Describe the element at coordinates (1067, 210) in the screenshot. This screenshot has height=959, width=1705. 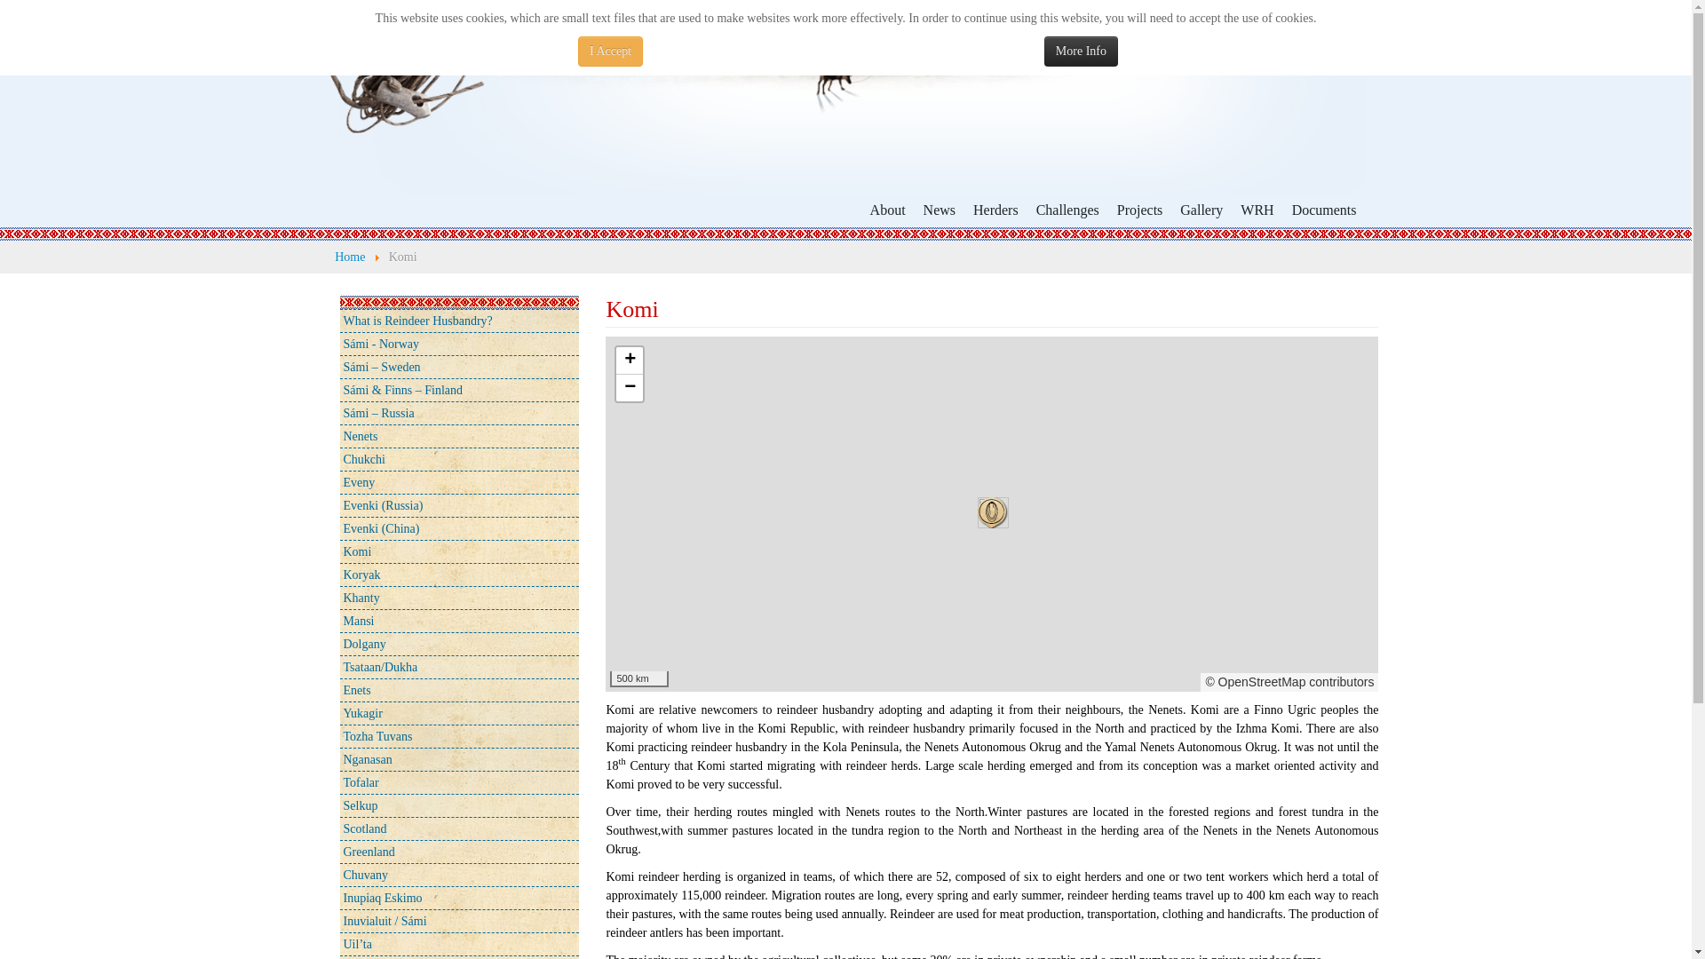
I see `Challenges` at that location.